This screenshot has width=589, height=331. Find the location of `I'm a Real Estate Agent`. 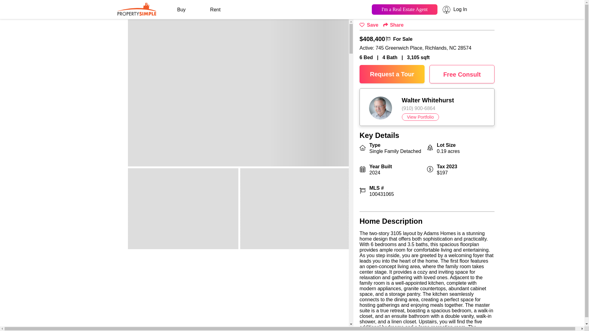

I'm a Real Estate Agent is located at coordinates (404, 9).